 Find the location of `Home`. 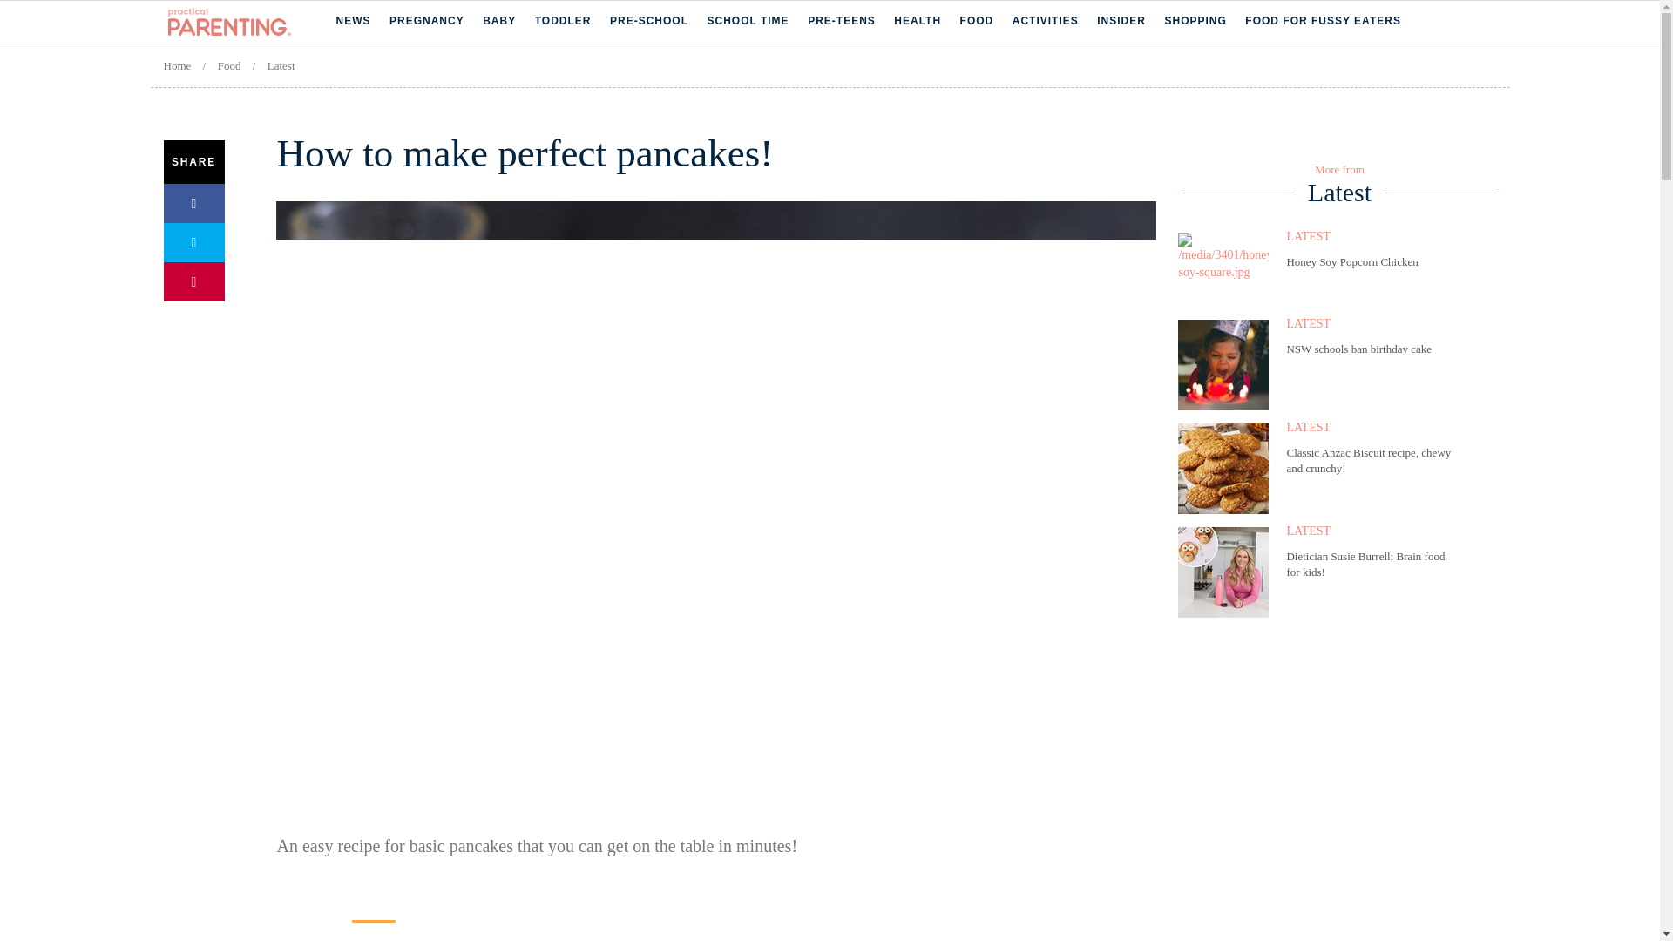

Home is located at coordinates (251, 22).